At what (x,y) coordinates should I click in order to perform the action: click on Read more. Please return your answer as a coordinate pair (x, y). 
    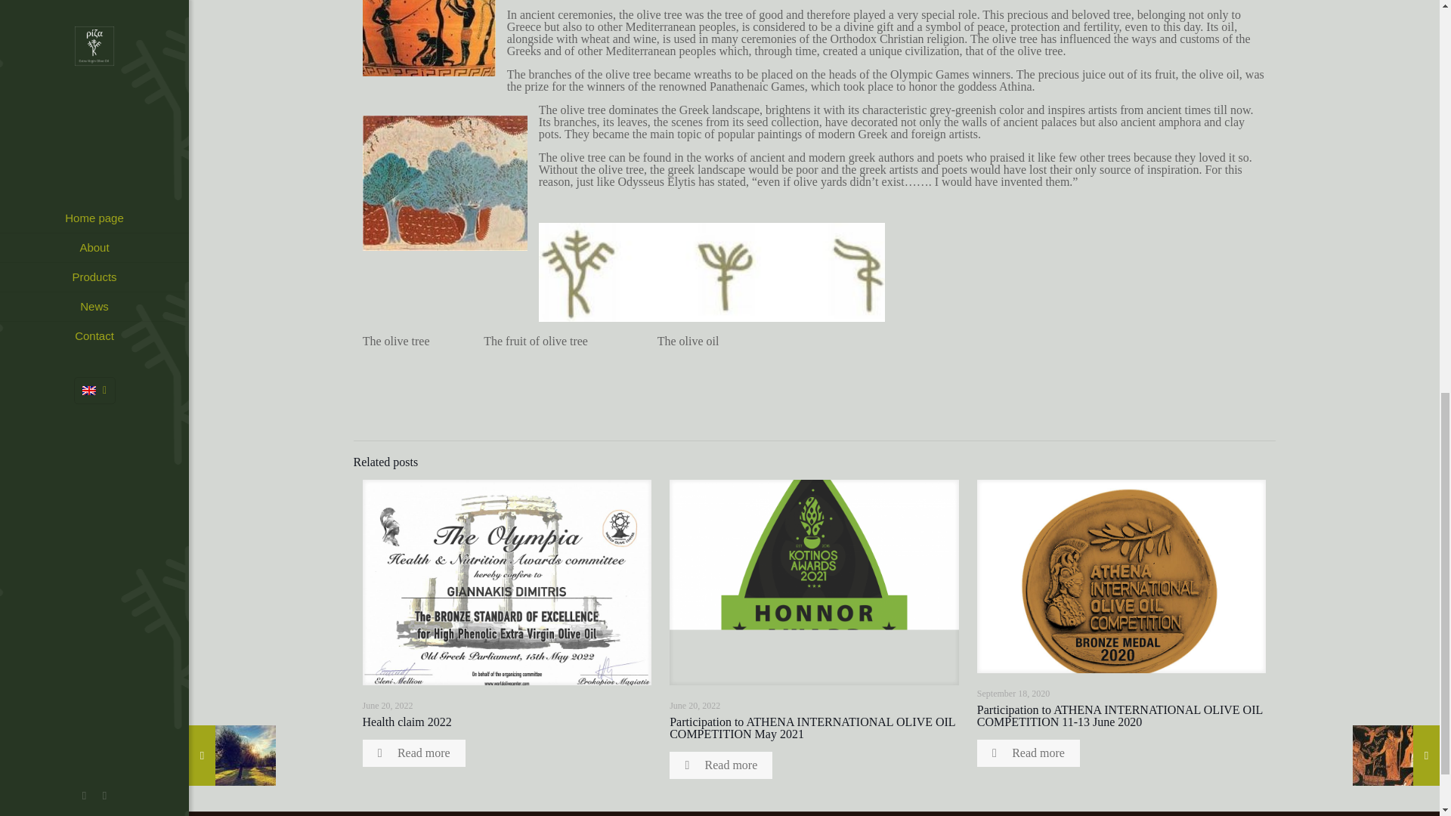
    Looking at the image, I should click on (1028, 753).